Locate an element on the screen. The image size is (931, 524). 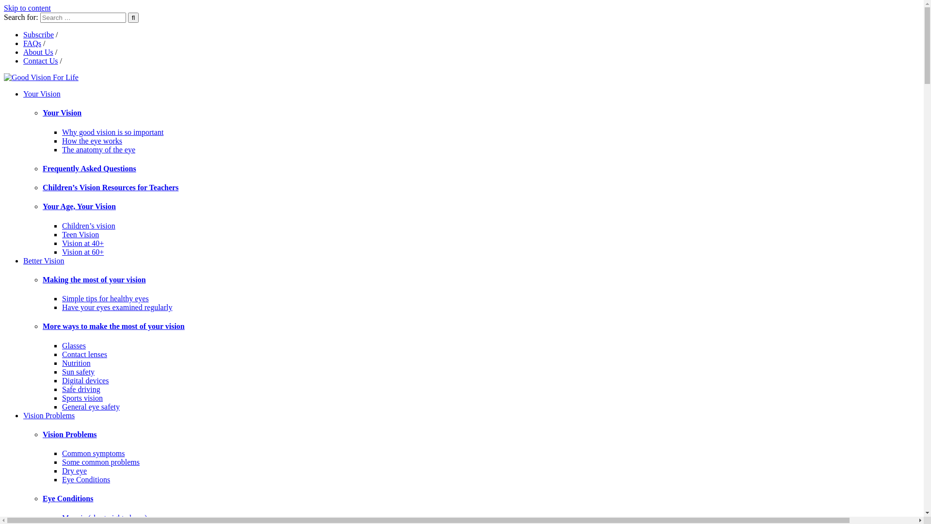
How the eye works is located at coordinates (92, 141).